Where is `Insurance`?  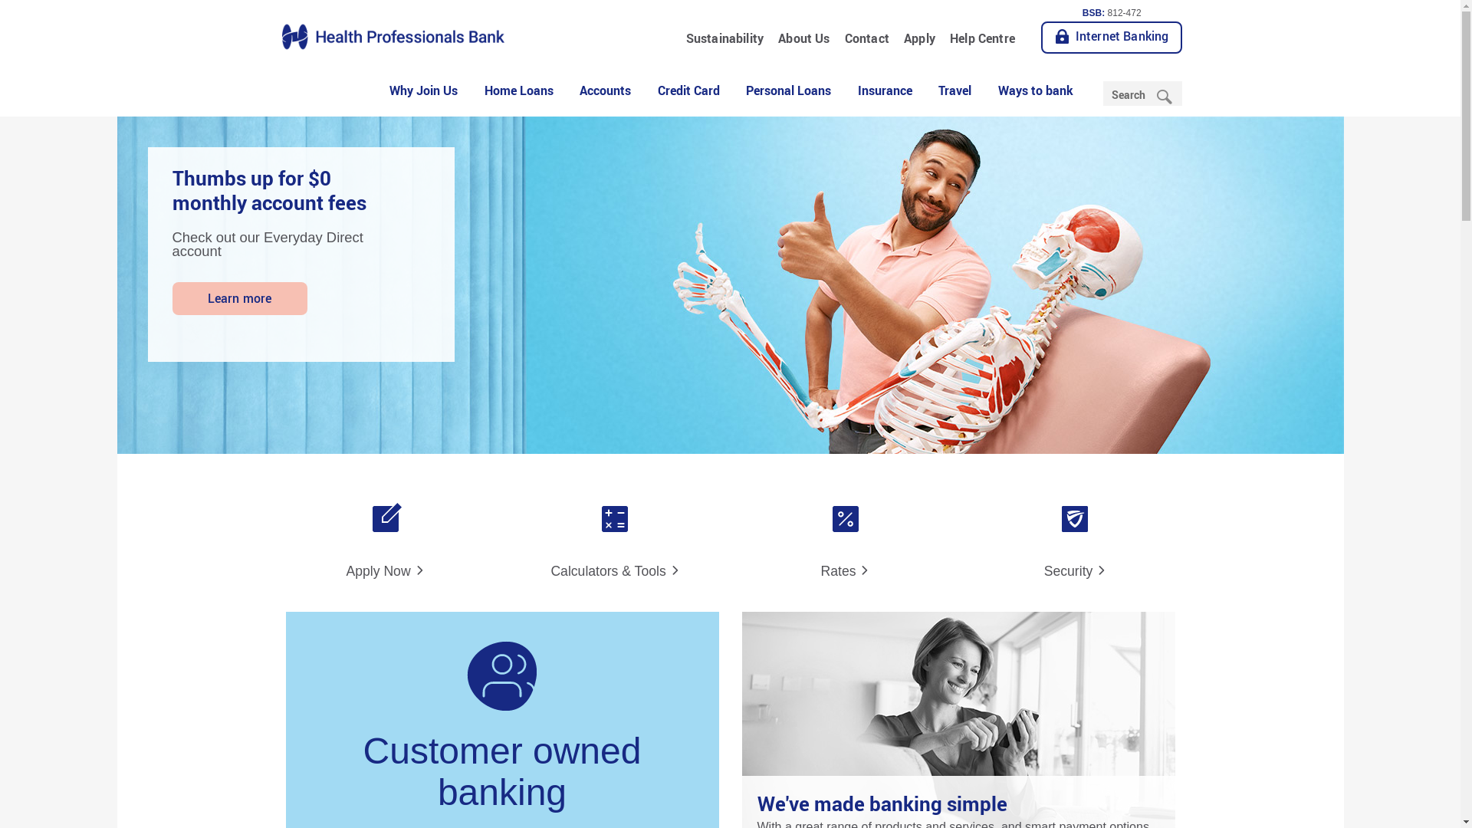
Insurance is located at coordinates (885, 92).